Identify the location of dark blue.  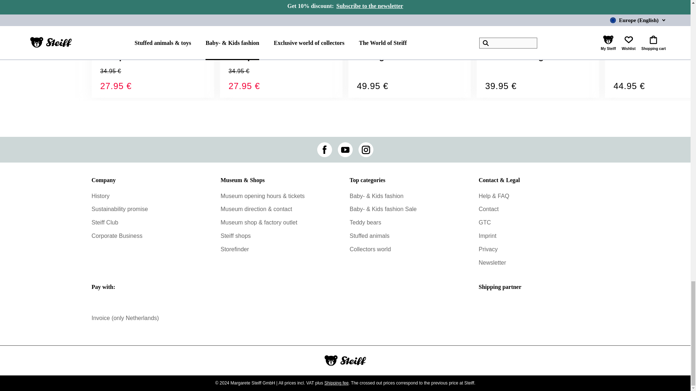
(113, 43).